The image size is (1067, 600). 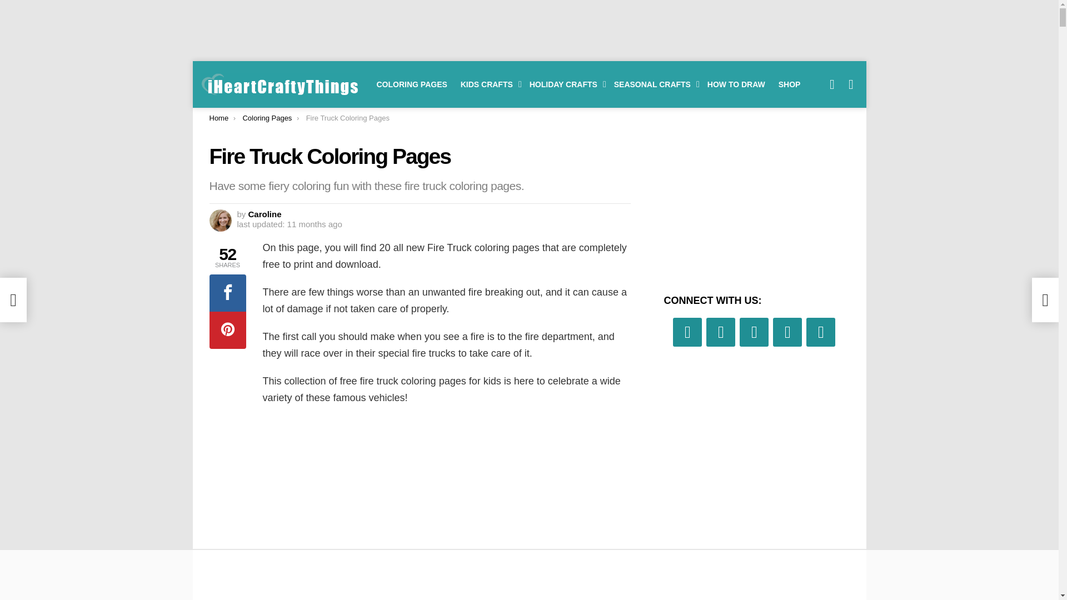 What do you see at coordinates (736, 84) in the screenshot?
I see `HOW TO DRAW` at bounding box center [736, 84].